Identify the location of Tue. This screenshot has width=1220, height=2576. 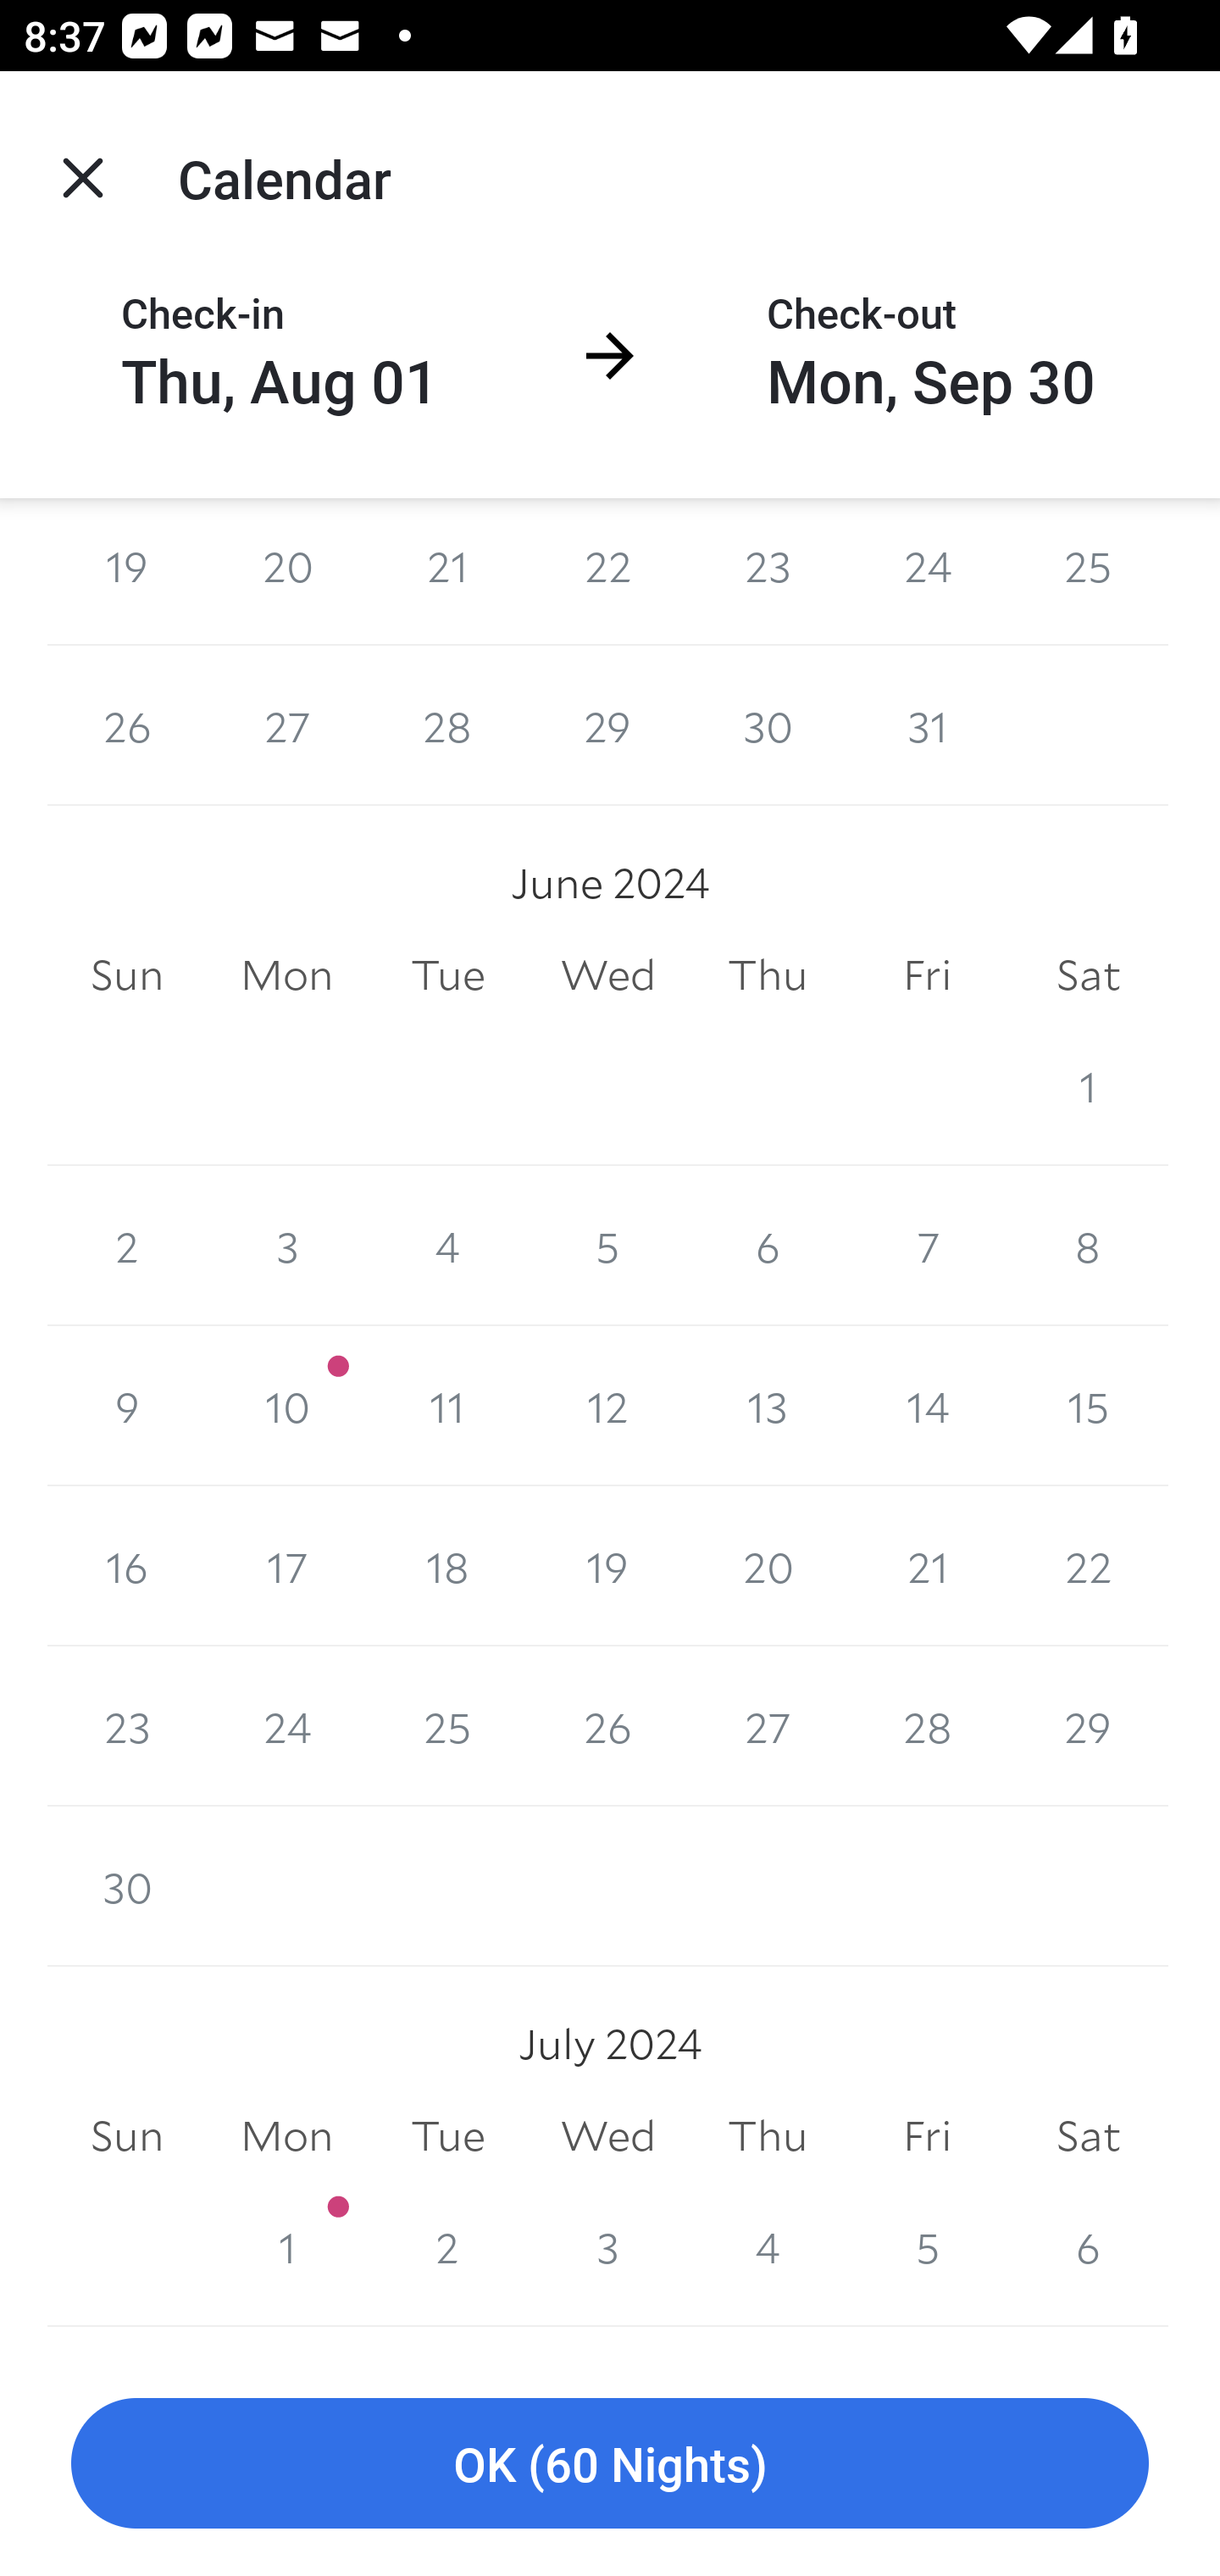
(447, 2135).